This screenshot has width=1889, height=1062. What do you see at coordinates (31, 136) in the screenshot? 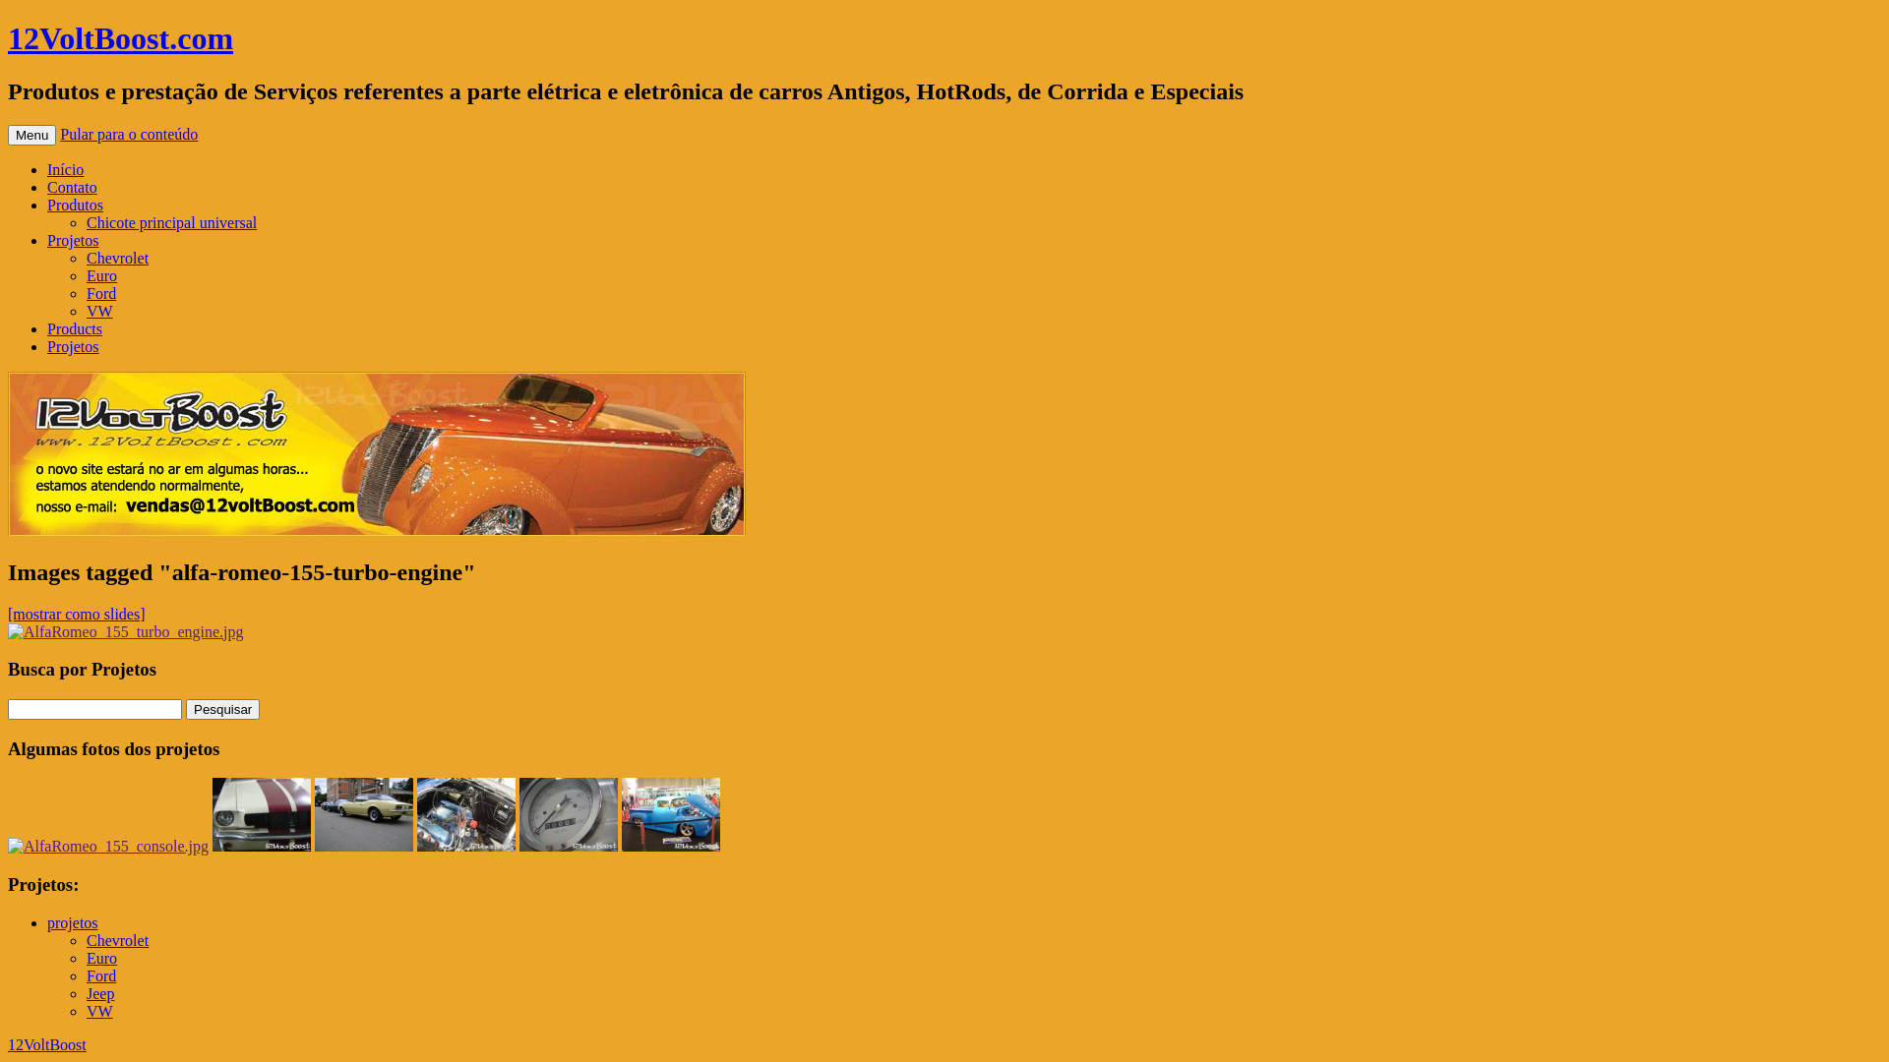
I see `Menu` at bounding box center [31, 136].